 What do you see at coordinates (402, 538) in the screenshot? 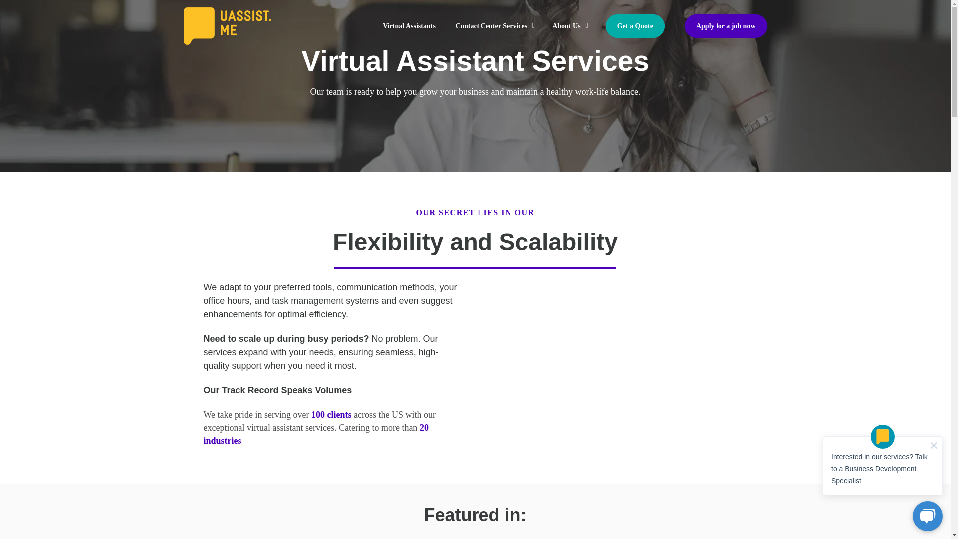
I see `forbes` at bounding box center [402, 538].